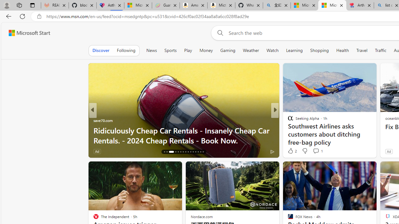  Describe the element at coordinates (369, 169) in the screenshot. I see `See more` at that location.